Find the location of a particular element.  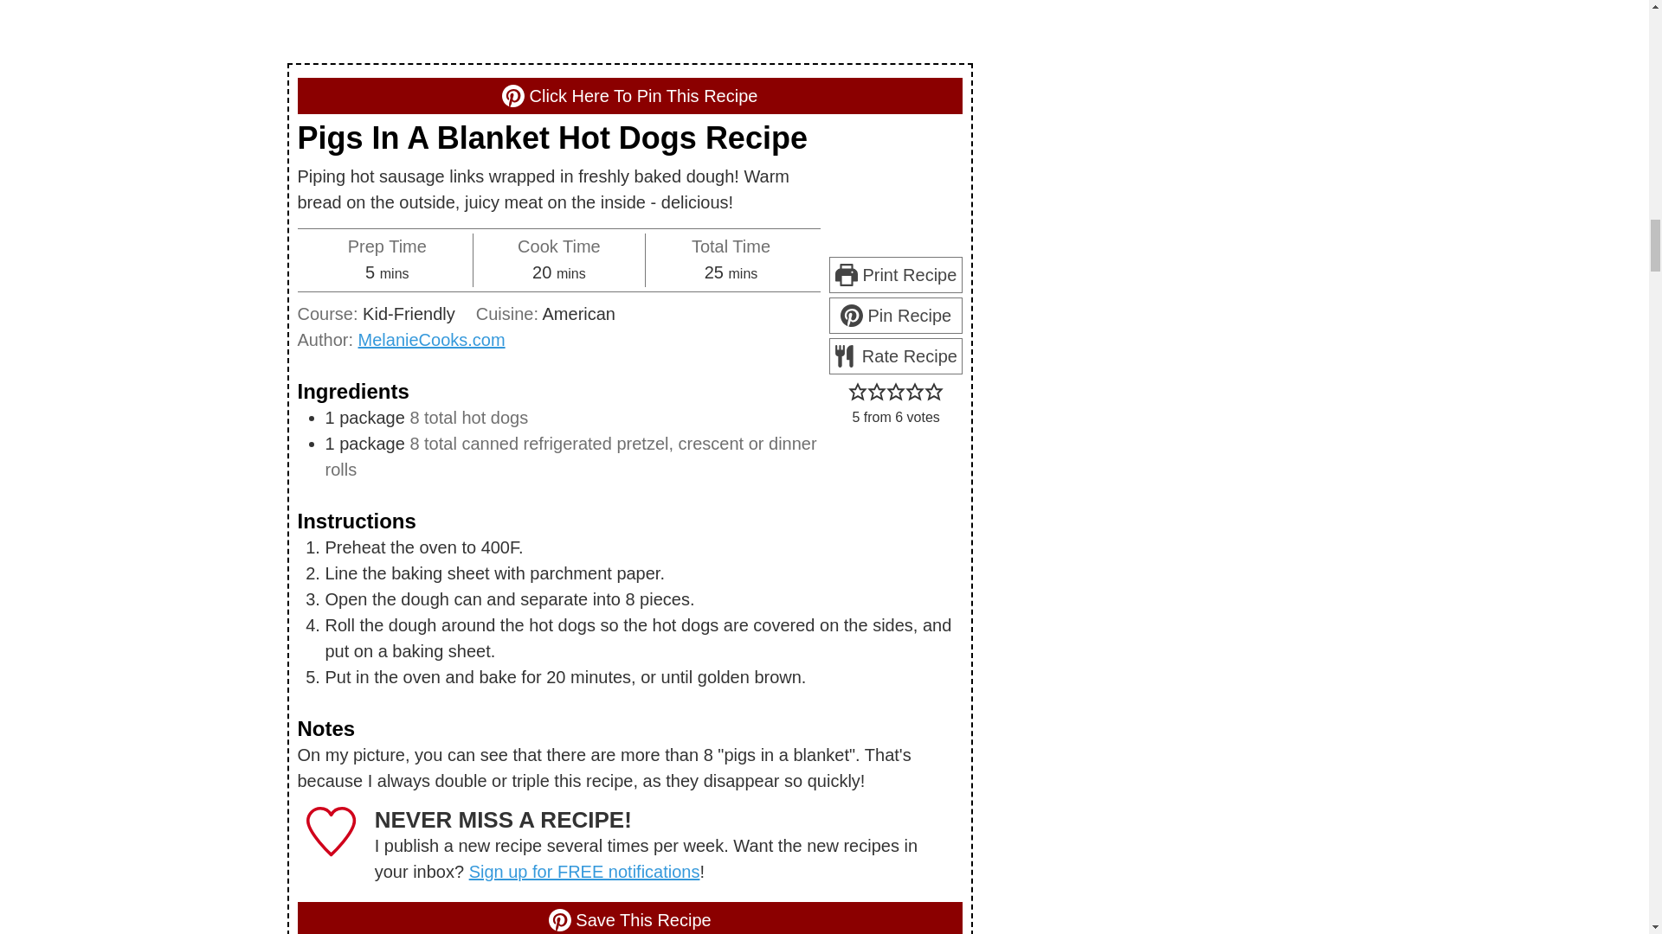

Sign up for FREE notifications is located at coordinates (583, 872).